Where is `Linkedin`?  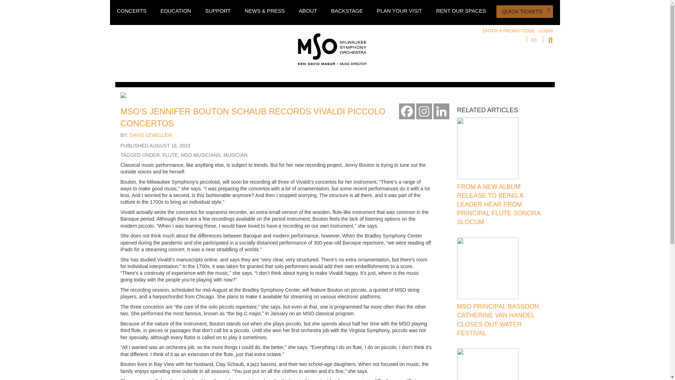 Linkedin is located at coordinates (441, 111).